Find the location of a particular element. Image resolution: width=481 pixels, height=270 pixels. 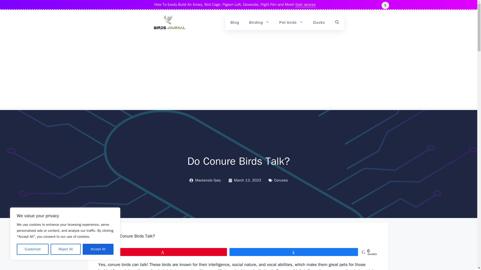

Gain access is located at coordinates (305, 4).